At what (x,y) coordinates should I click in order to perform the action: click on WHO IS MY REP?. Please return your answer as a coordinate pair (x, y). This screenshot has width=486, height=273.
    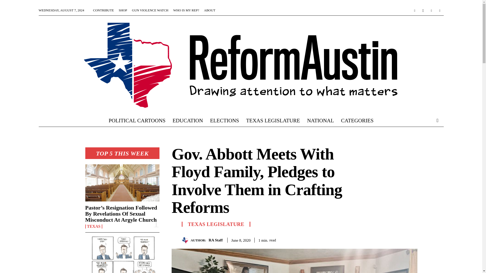
    Looking at the image, I should click on (186, 10).